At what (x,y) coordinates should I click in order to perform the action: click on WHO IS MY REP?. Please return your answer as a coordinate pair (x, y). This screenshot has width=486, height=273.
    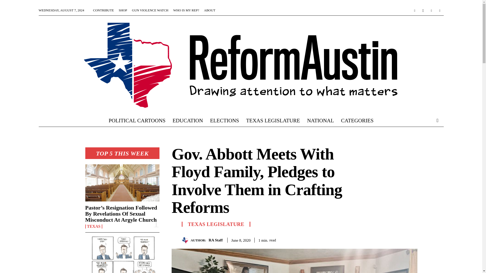
    Looking at the image, I should click on (186, 10).